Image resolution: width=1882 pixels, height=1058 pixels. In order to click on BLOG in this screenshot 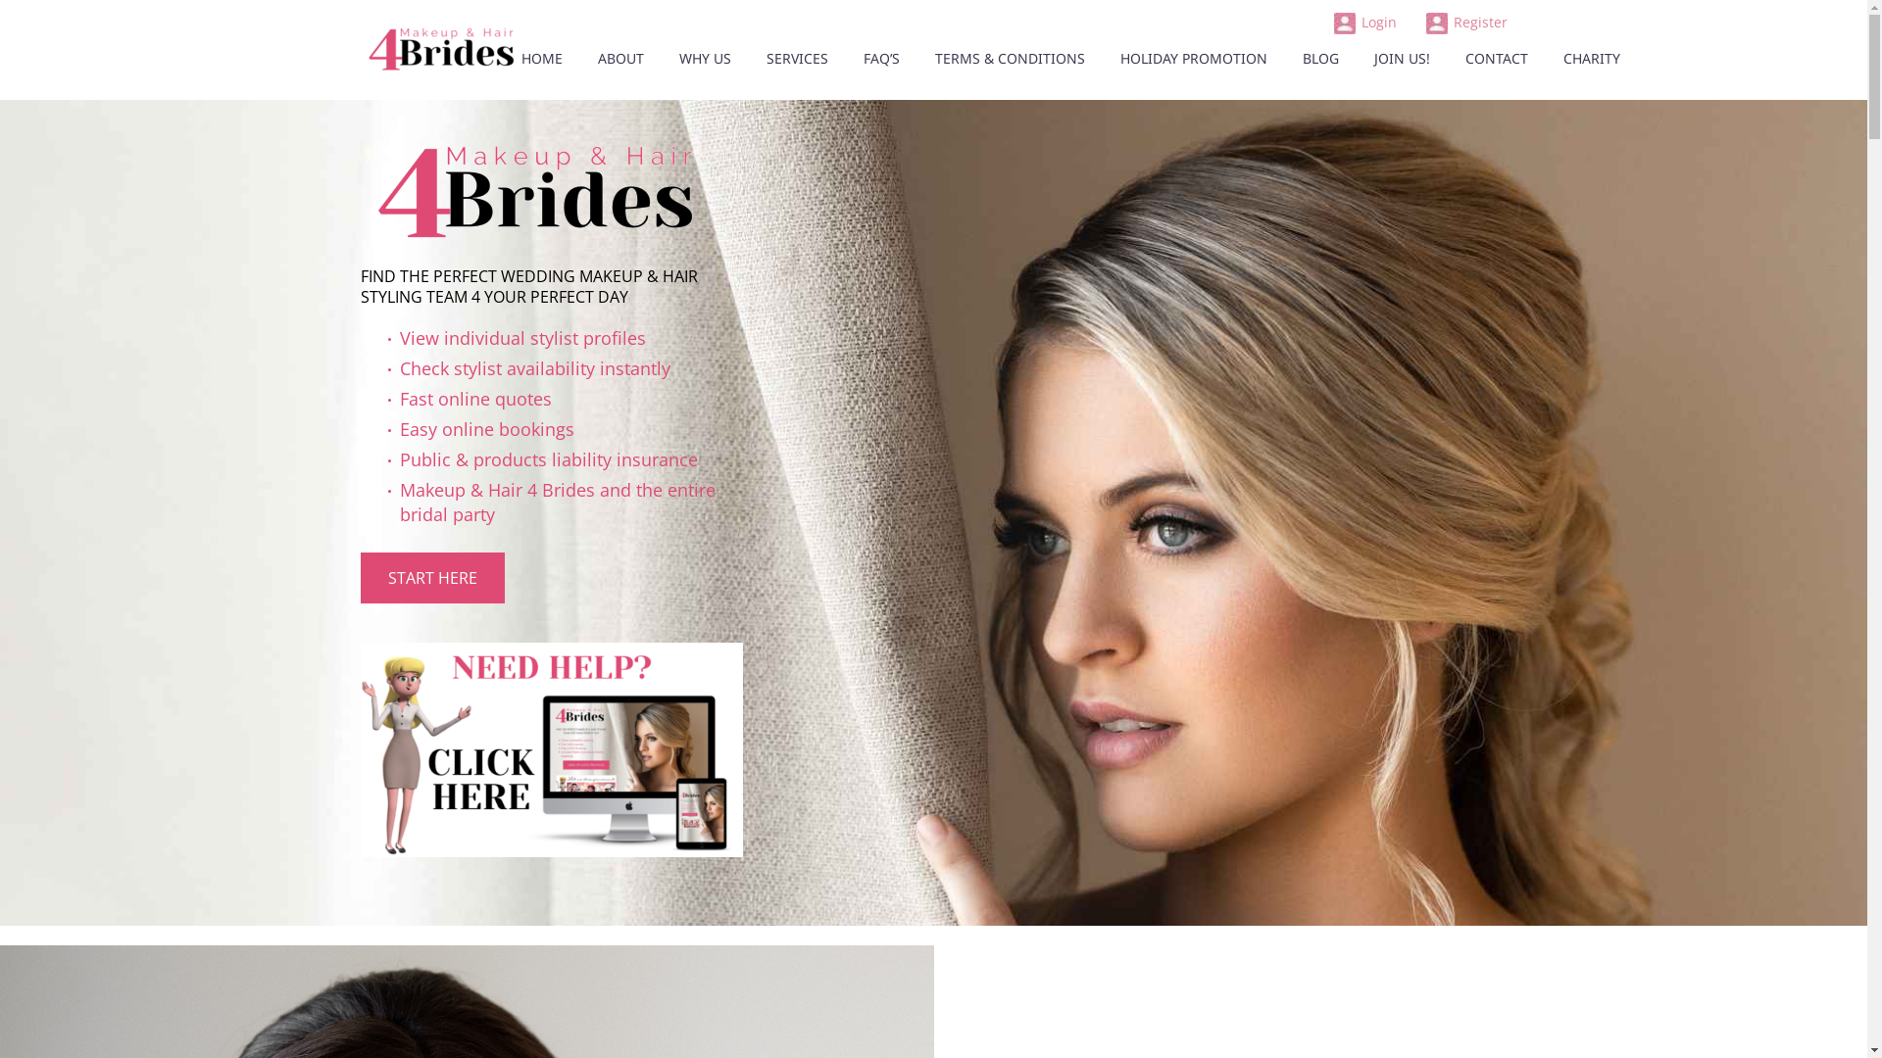, I will do `click(1321, 59)`.